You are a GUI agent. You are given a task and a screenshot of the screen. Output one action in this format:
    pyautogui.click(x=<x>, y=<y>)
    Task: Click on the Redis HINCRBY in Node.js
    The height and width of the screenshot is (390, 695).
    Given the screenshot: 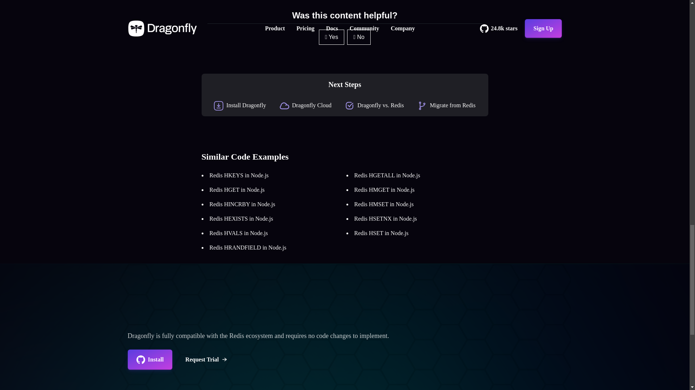 What is the action you would take?
    pyautogui.click(x=242, y=204)
    